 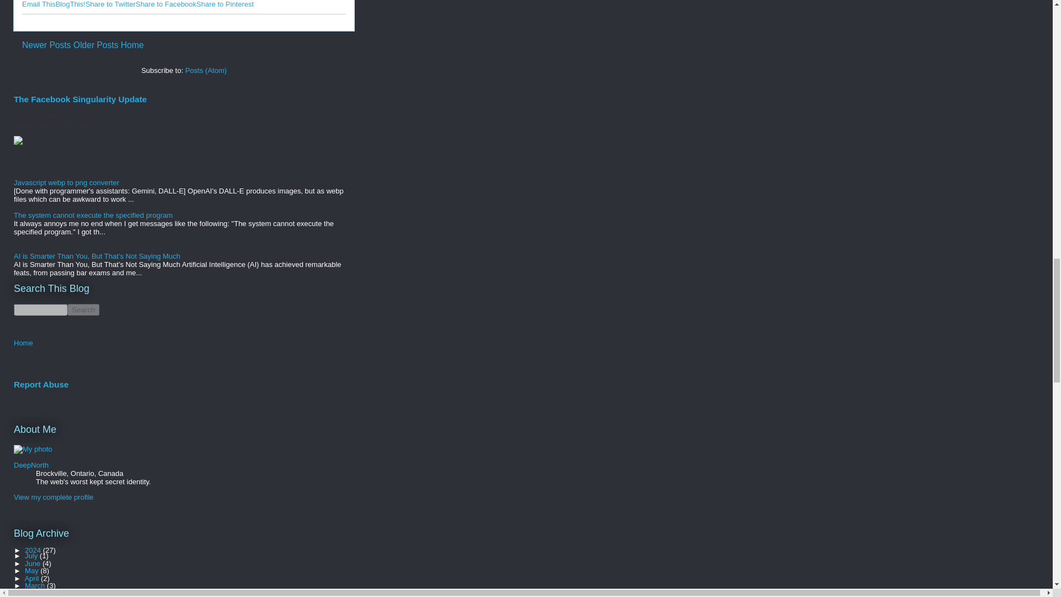 What do you see at coordinates (133, 45) in the screenshot?
I see `Home` at bounding box center [133, 45].